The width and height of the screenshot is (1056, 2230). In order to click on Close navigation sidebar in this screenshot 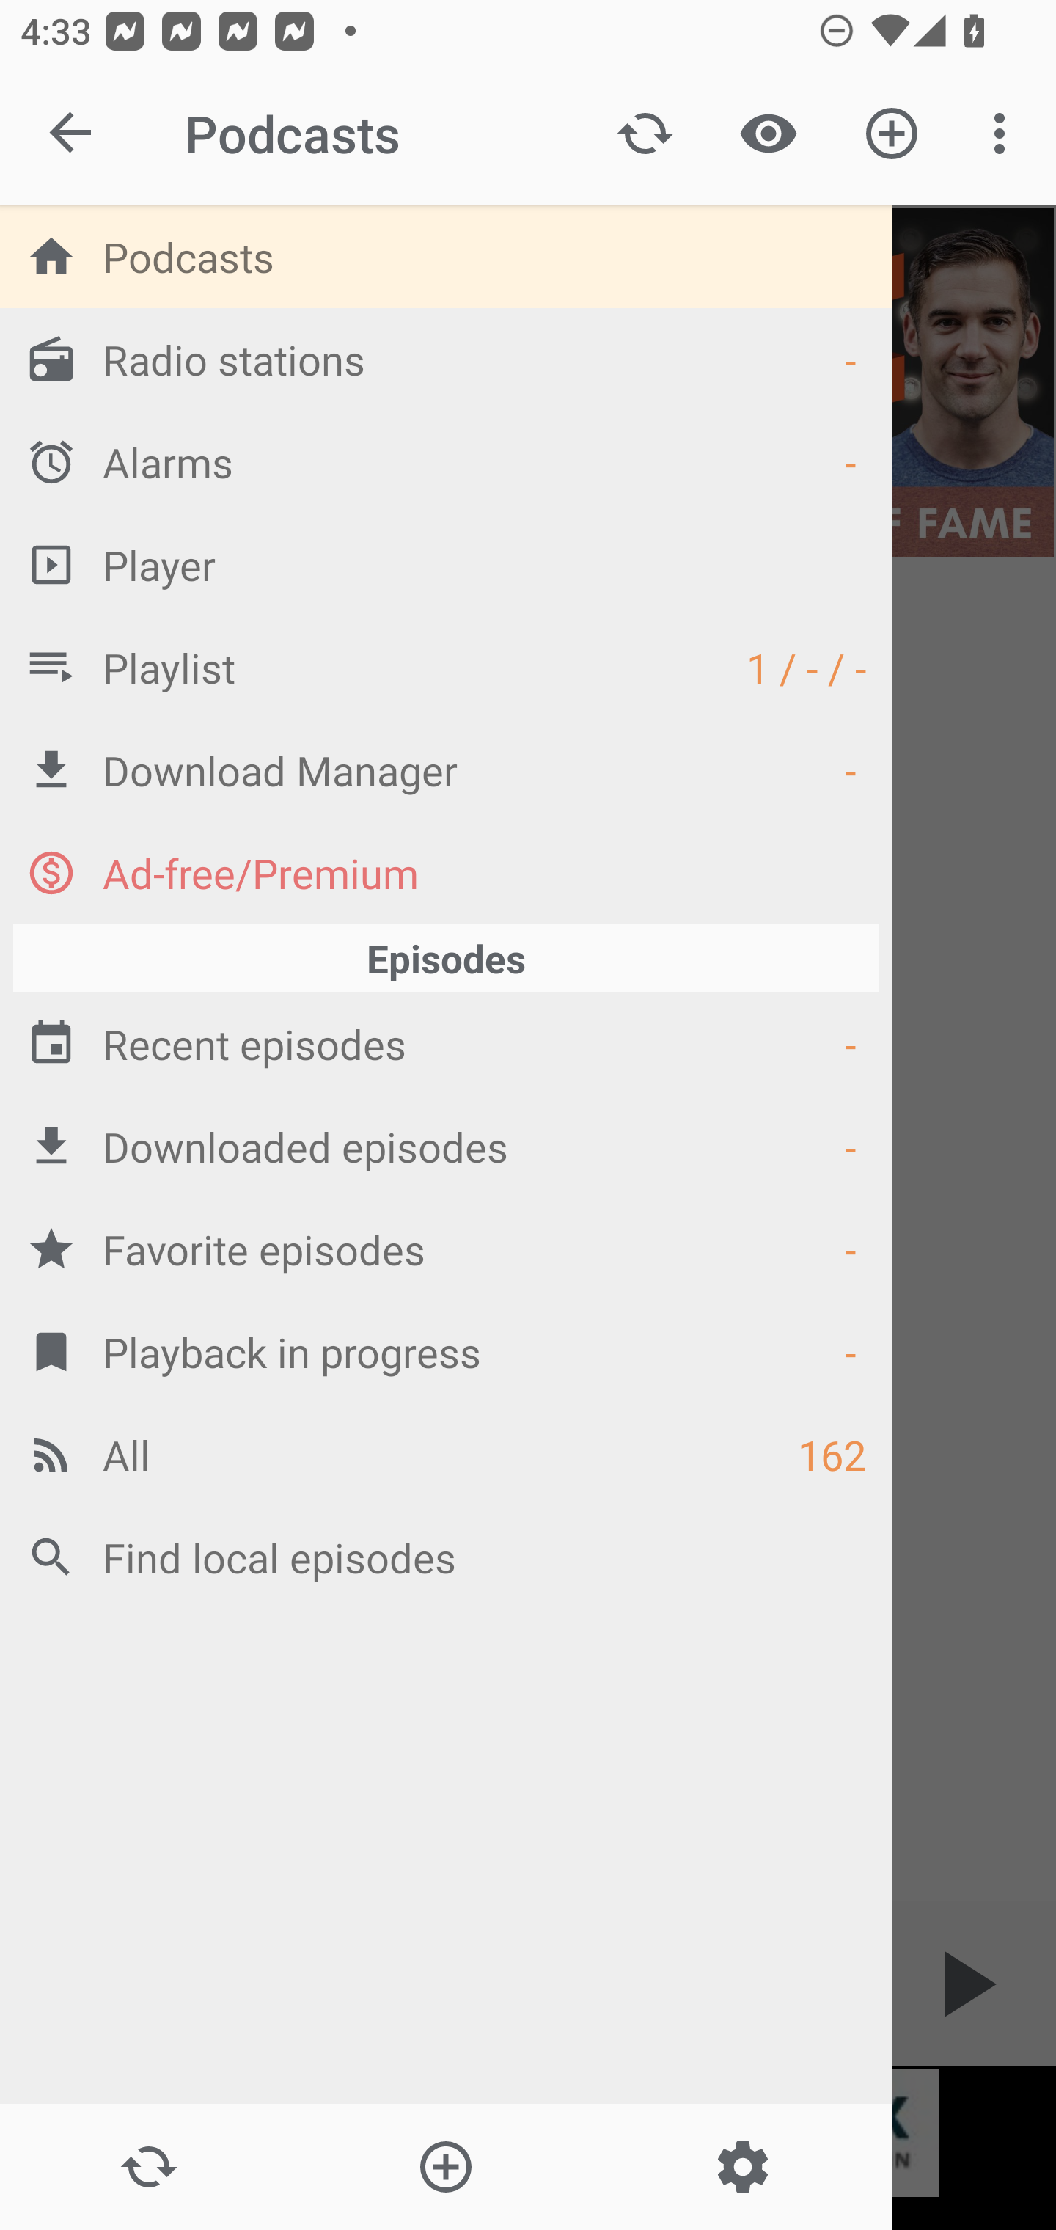, I will do `click(72, 134)`.